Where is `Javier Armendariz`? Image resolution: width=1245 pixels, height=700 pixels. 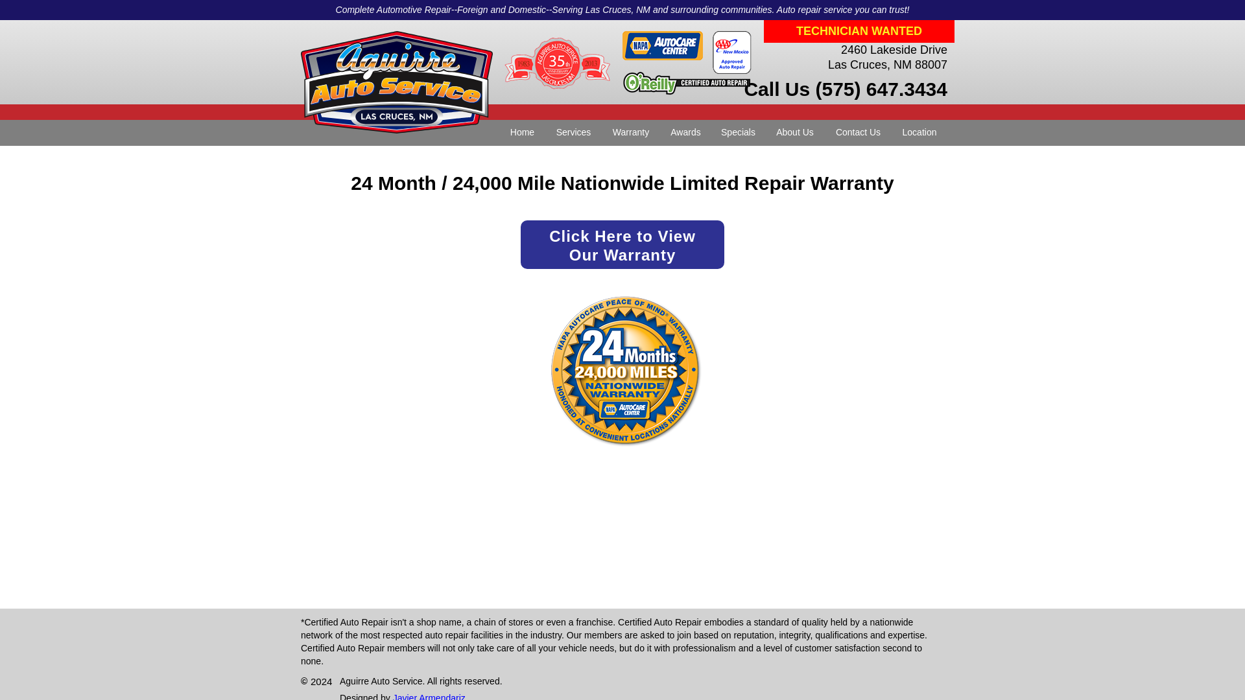 Javier Armendariz is located at coordinates (429, 696).